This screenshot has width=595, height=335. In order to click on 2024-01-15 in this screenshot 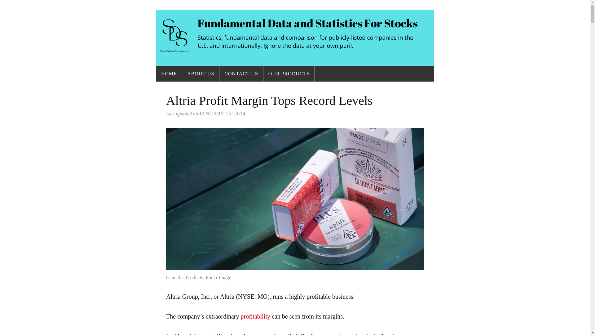, I will do `click(222, 114)`.